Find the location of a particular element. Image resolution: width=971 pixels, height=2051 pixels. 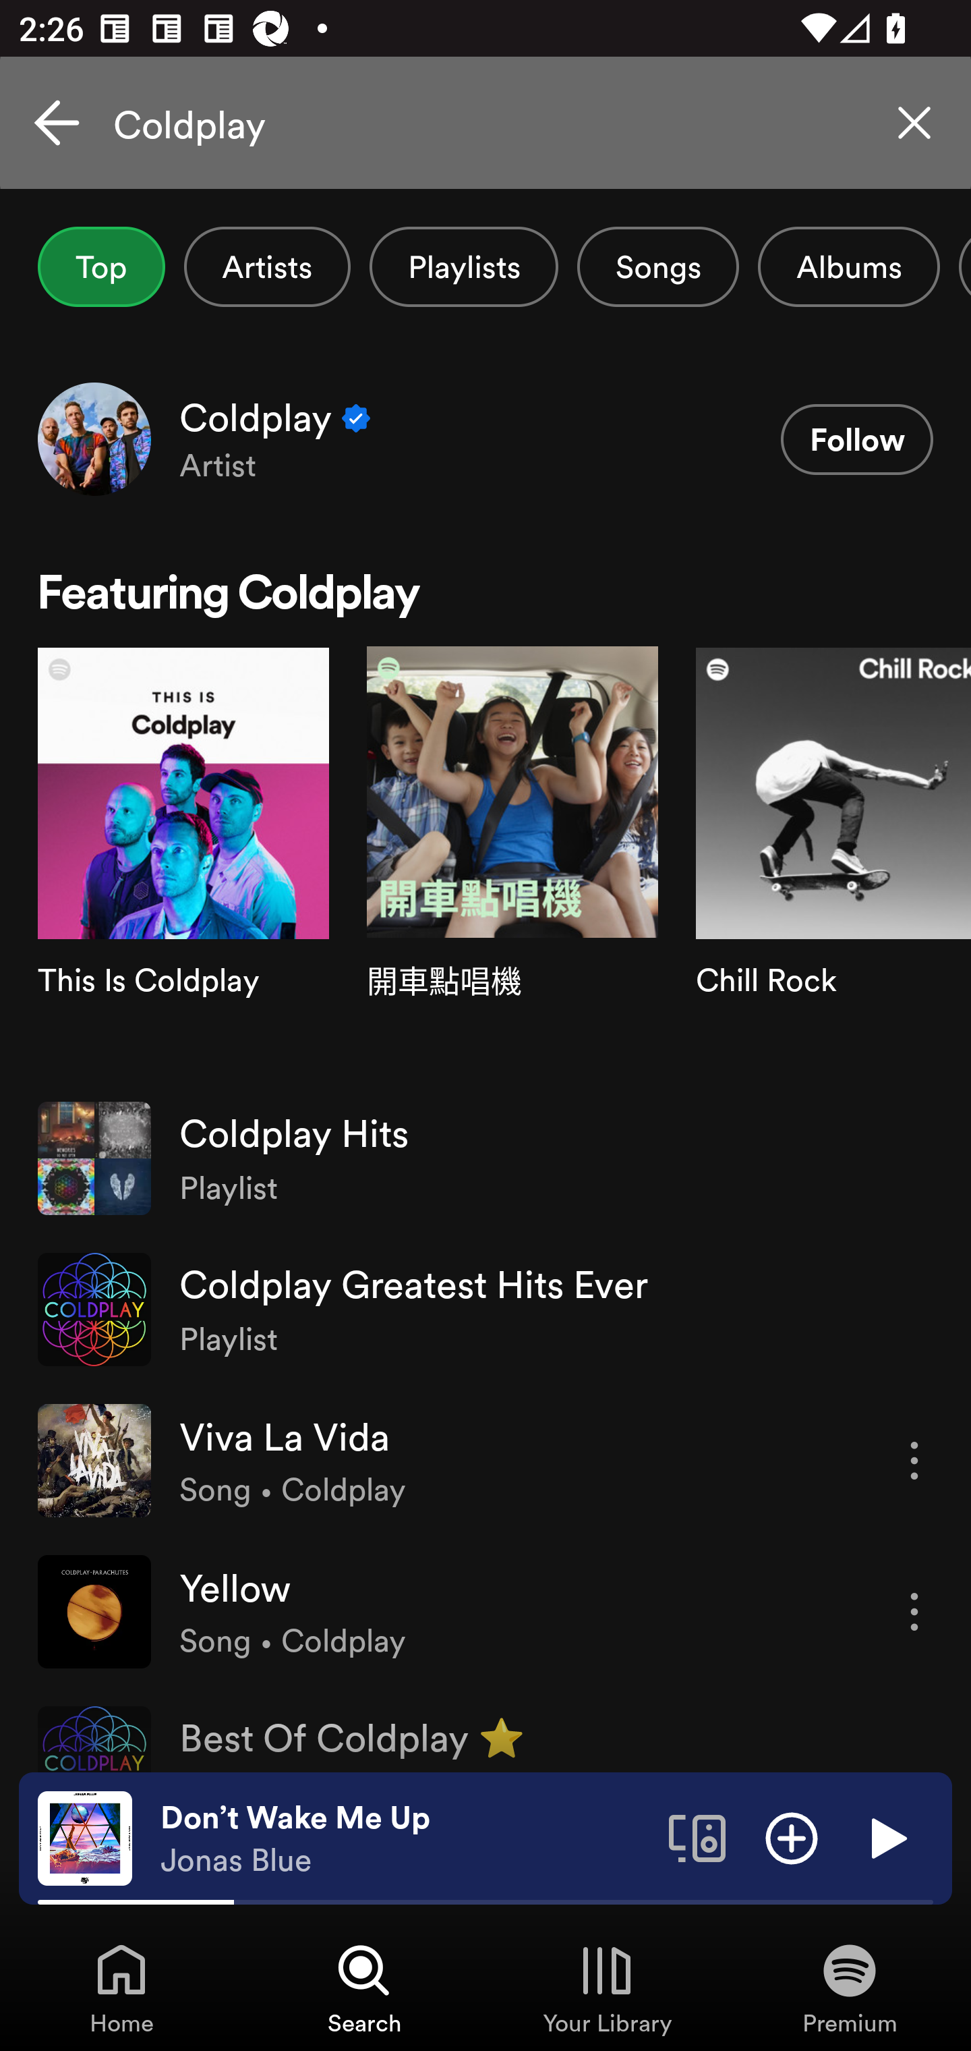

Coldplay Hits Playlist is located at coordinates (486, 1159).